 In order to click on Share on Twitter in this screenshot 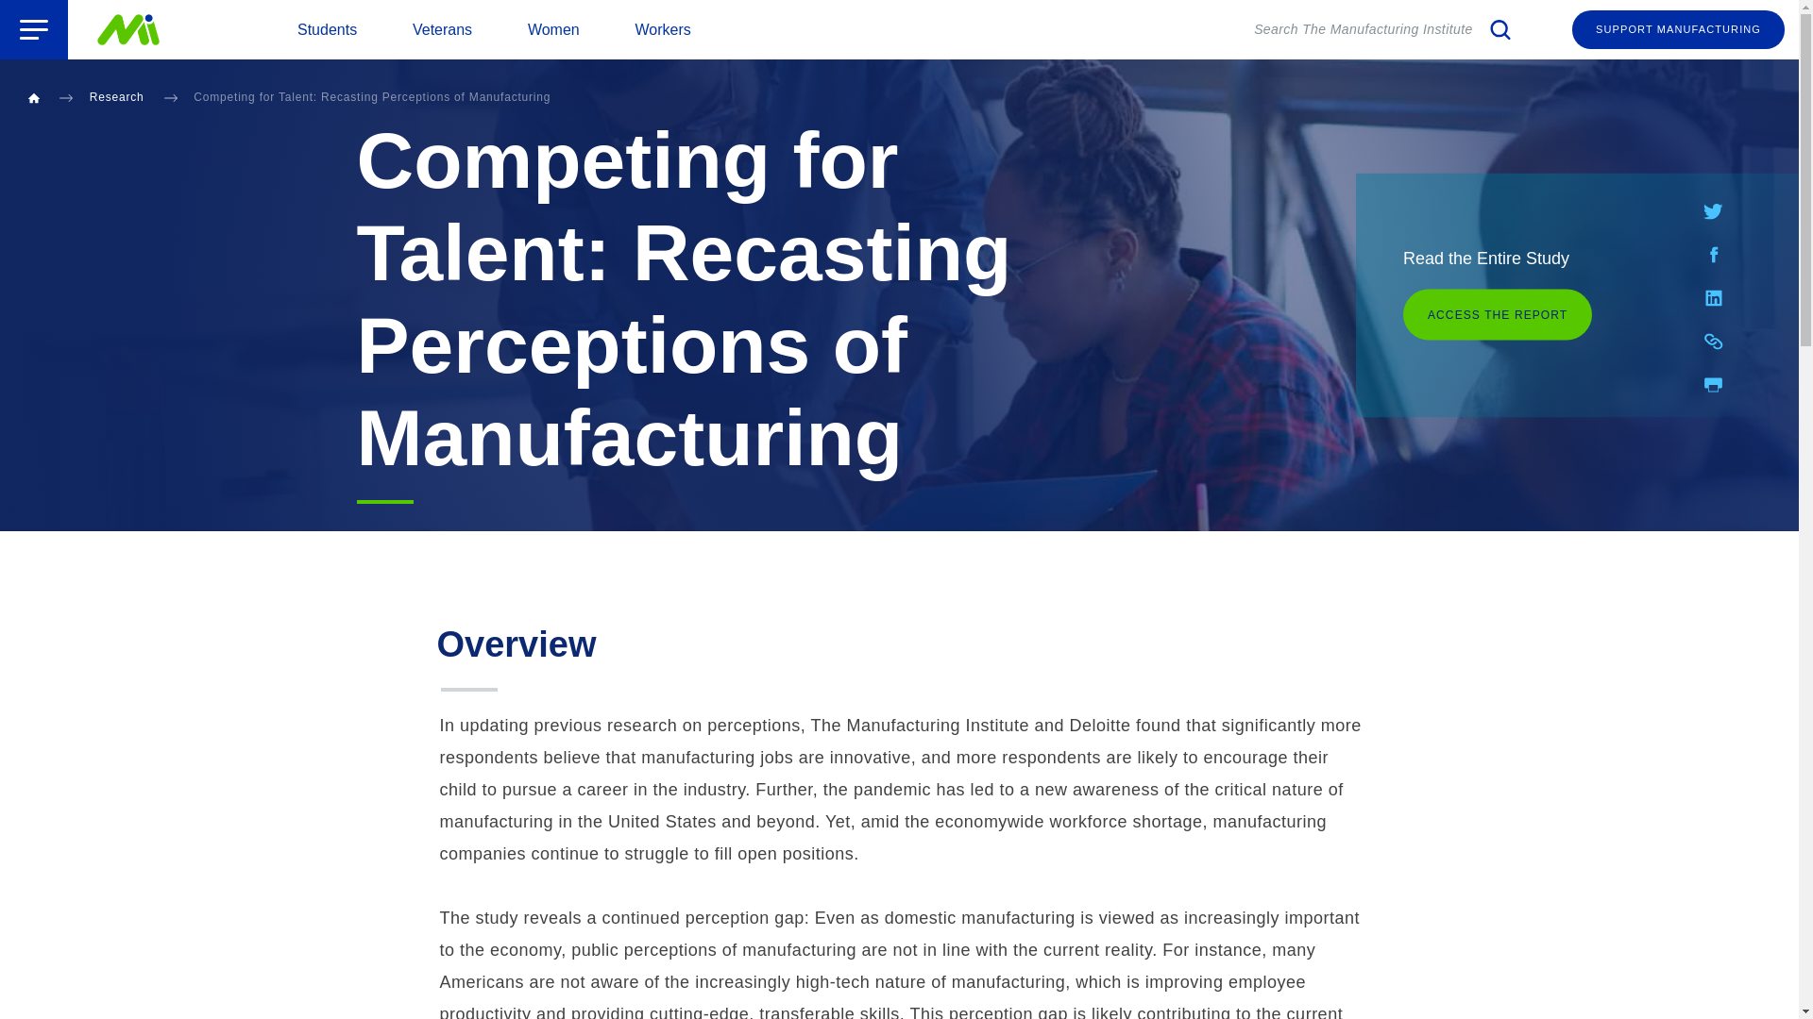, I will do `click(1713, 209)`.